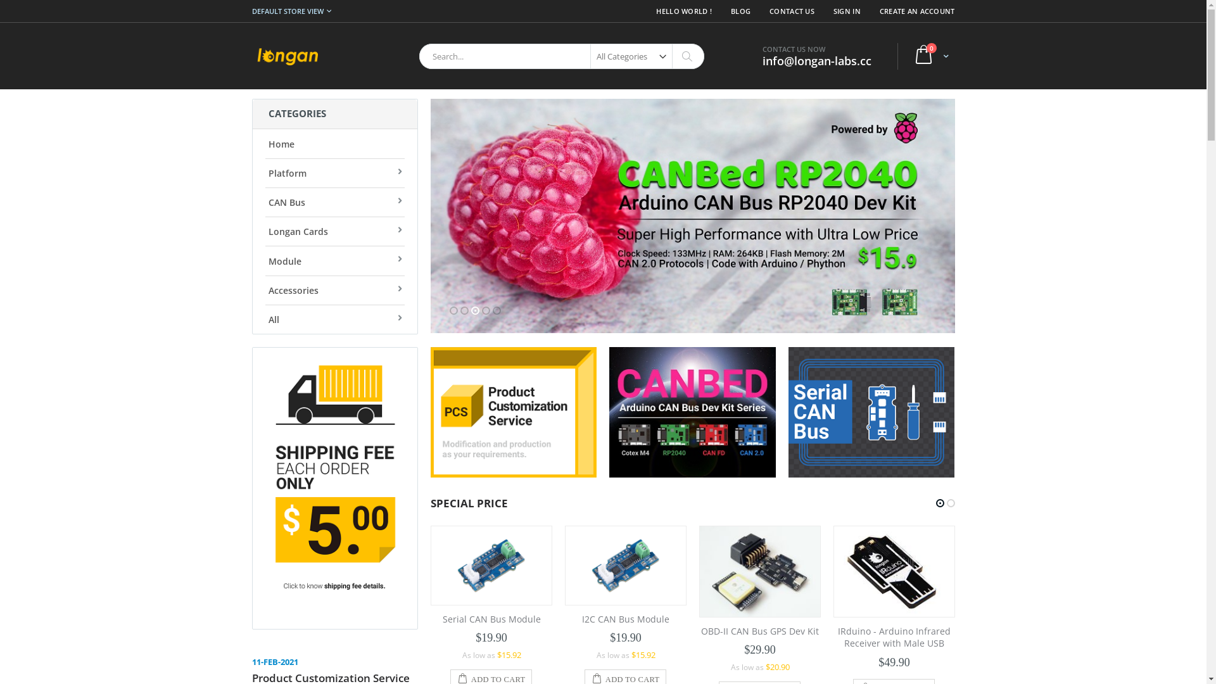 The image size is (1216, 684). What do you see at coordinates (894, 668) in the screenshot?
I see `As low as $19.90` at bounding box center [894, 668].